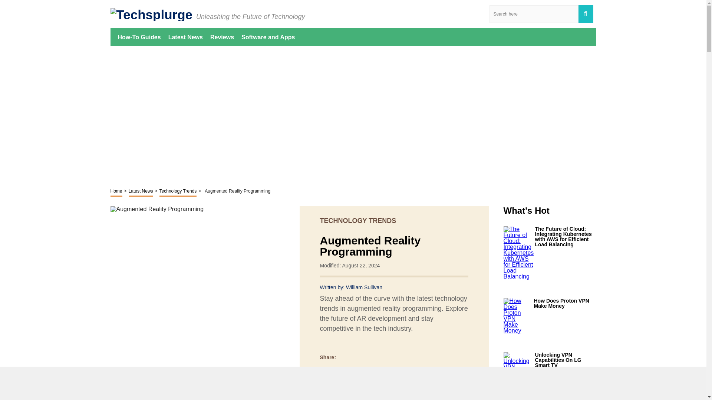  What do you see at coordinates (185, 37) in the screenshot?
I see `Latest News` at bounding box center [185, 37].